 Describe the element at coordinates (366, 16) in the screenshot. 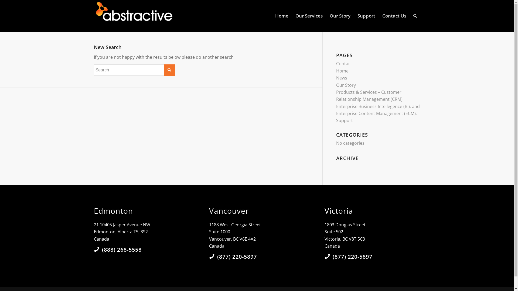

I see `Support` at that location.